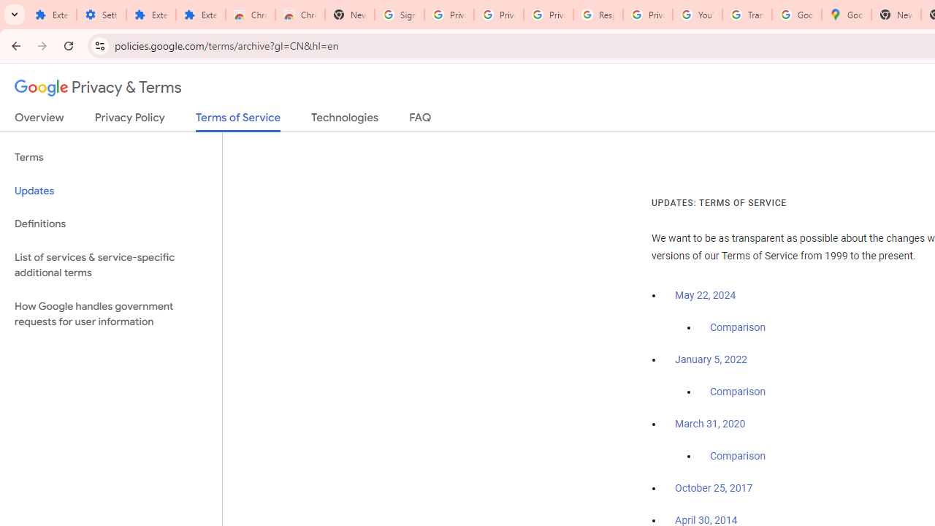  I want to click on Chrome Web Store, so click(250, 15).